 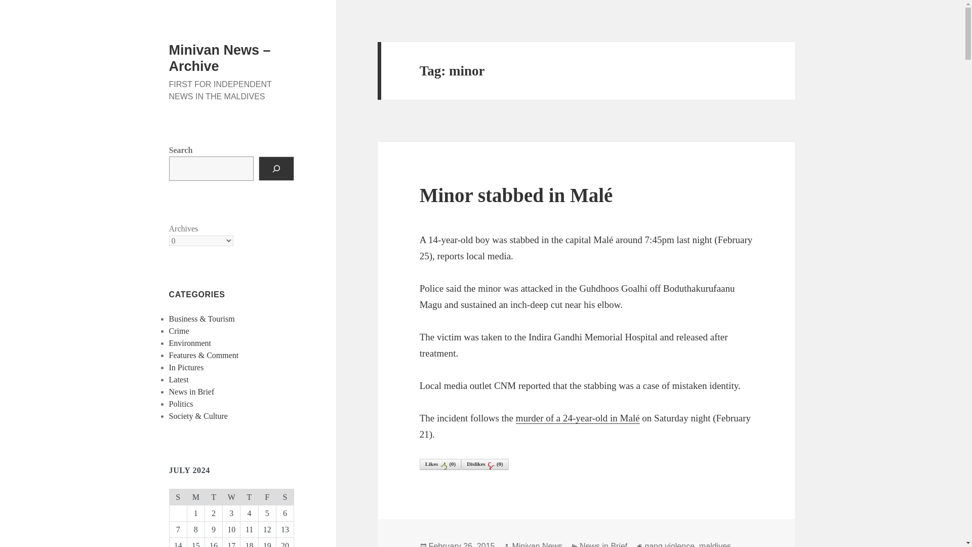 I want to click on Monday, so click(x=195, y=496).